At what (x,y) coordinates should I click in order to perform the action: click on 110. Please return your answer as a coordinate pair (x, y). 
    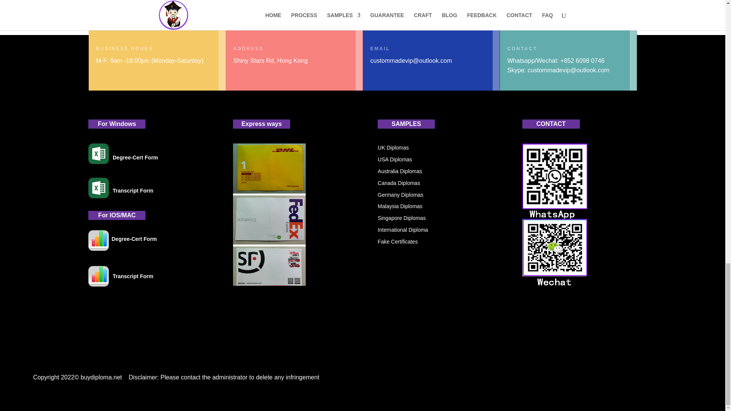
    Looking at the image, I should click on (99, 153).